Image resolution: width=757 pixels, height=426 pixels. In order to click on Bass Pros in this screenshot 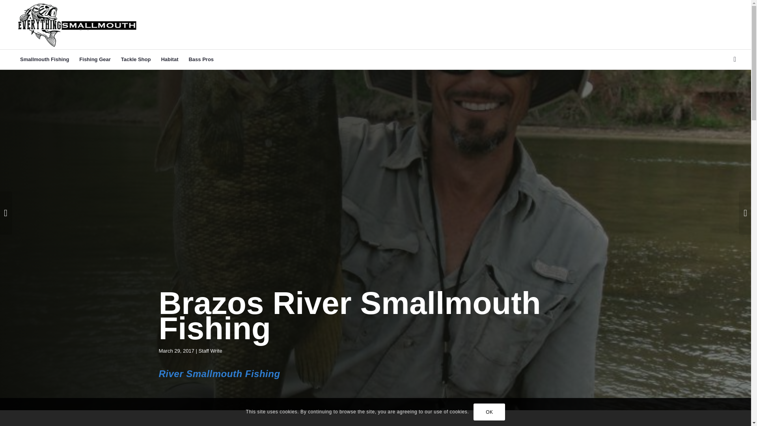, I will do `click(201, 60)`.